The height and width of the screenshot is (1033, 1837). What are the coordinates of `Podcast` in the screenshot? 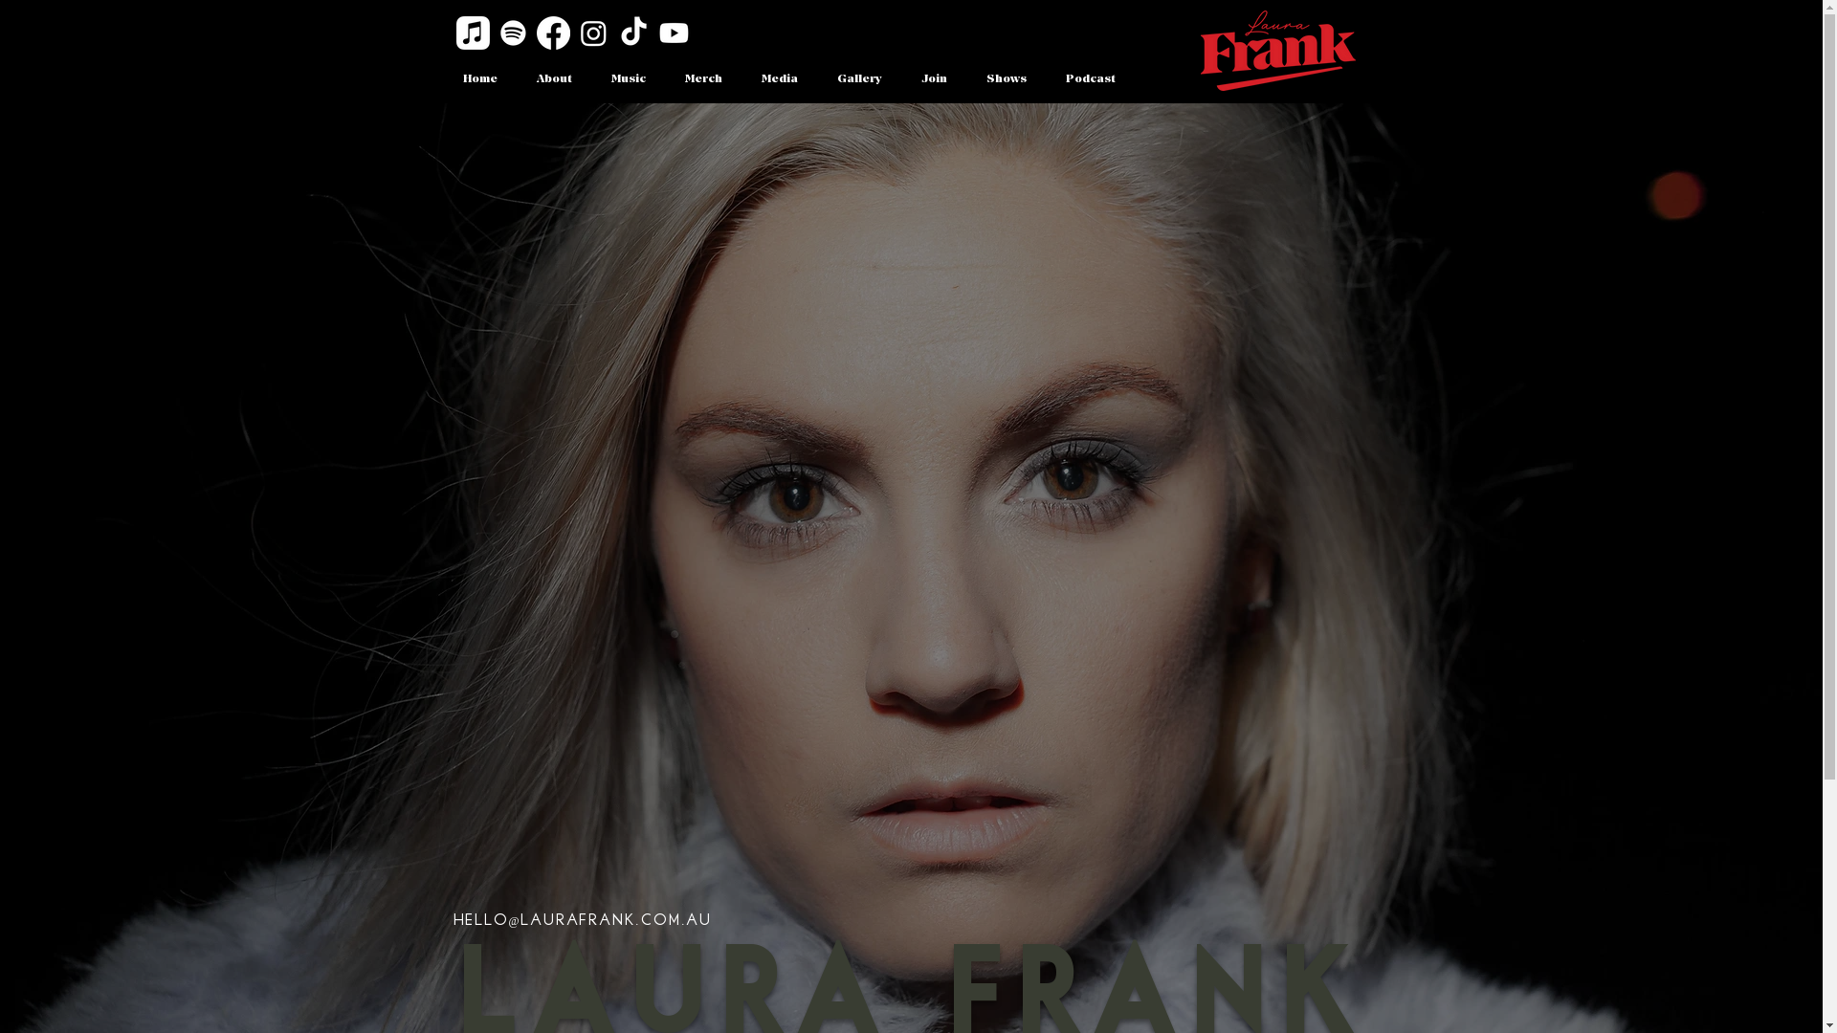 It's located at (1091, 80).